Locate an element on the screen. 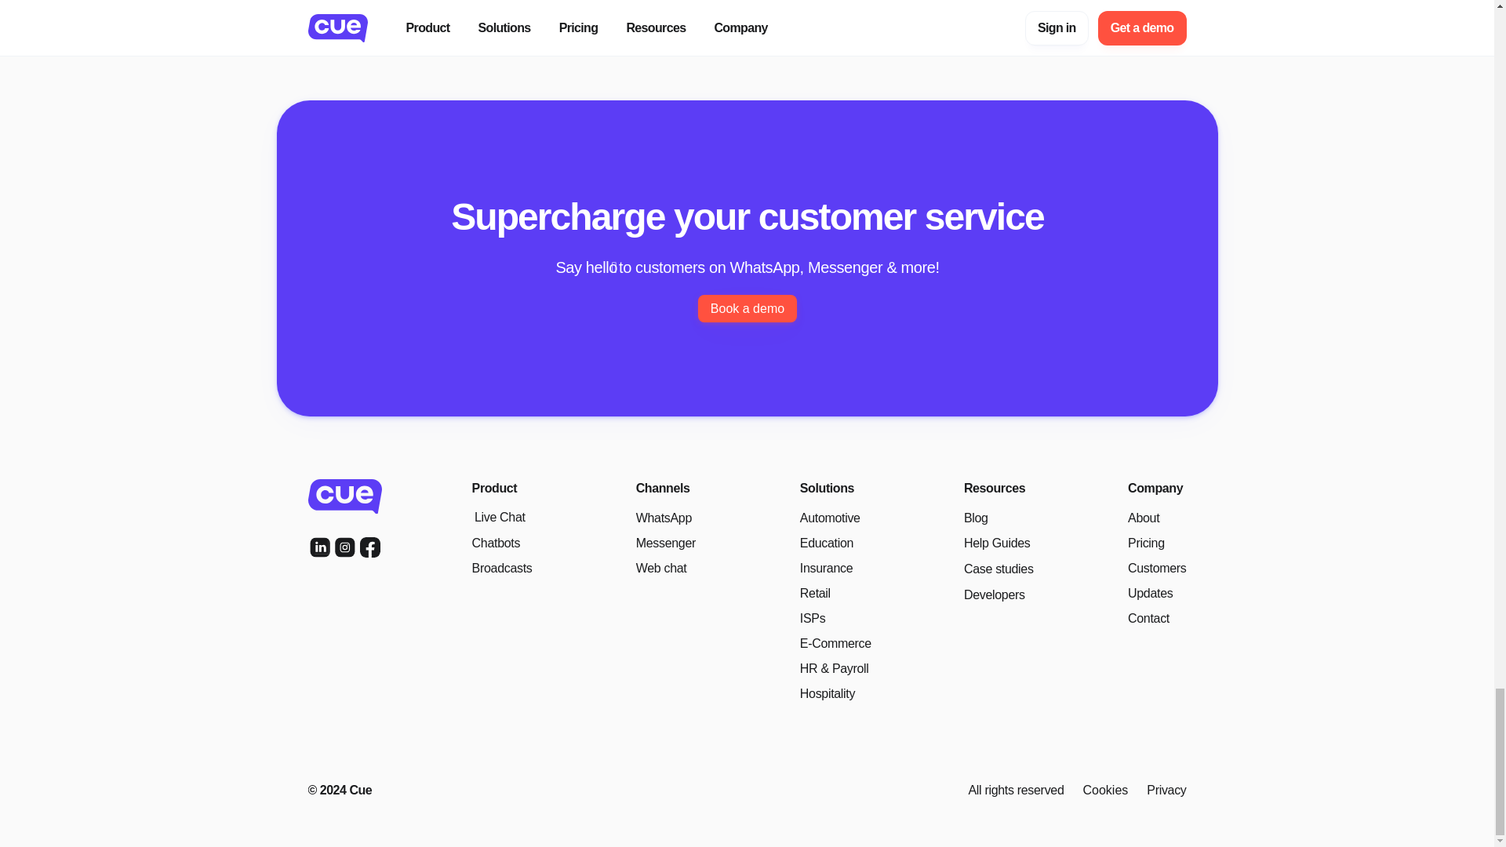 Image resolution: width=1506 pixels, height=847 pixels. Live Chat is located at coordinates (499, 518).